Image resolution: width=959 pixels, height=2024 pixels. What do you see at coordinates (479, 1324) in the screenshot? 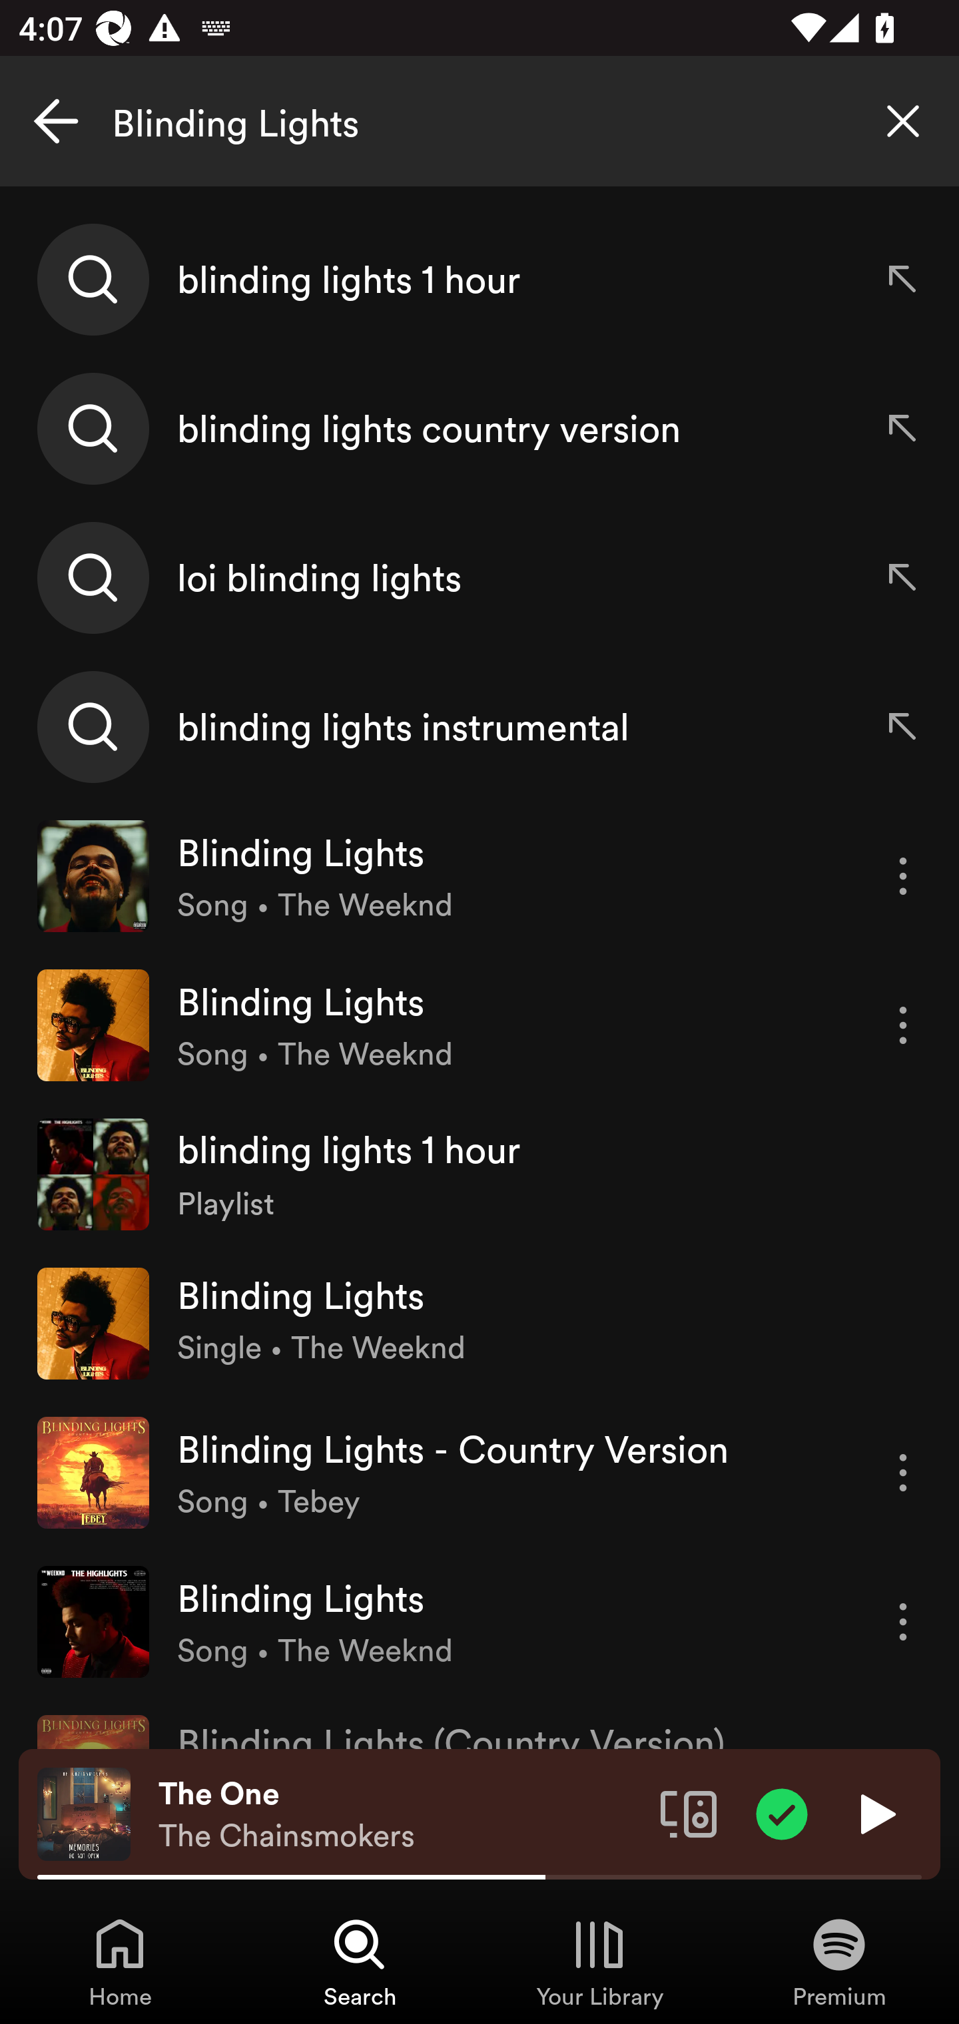
I see `Blinding Lights Single • The Weeknd` at bounding box center [479, 1324].